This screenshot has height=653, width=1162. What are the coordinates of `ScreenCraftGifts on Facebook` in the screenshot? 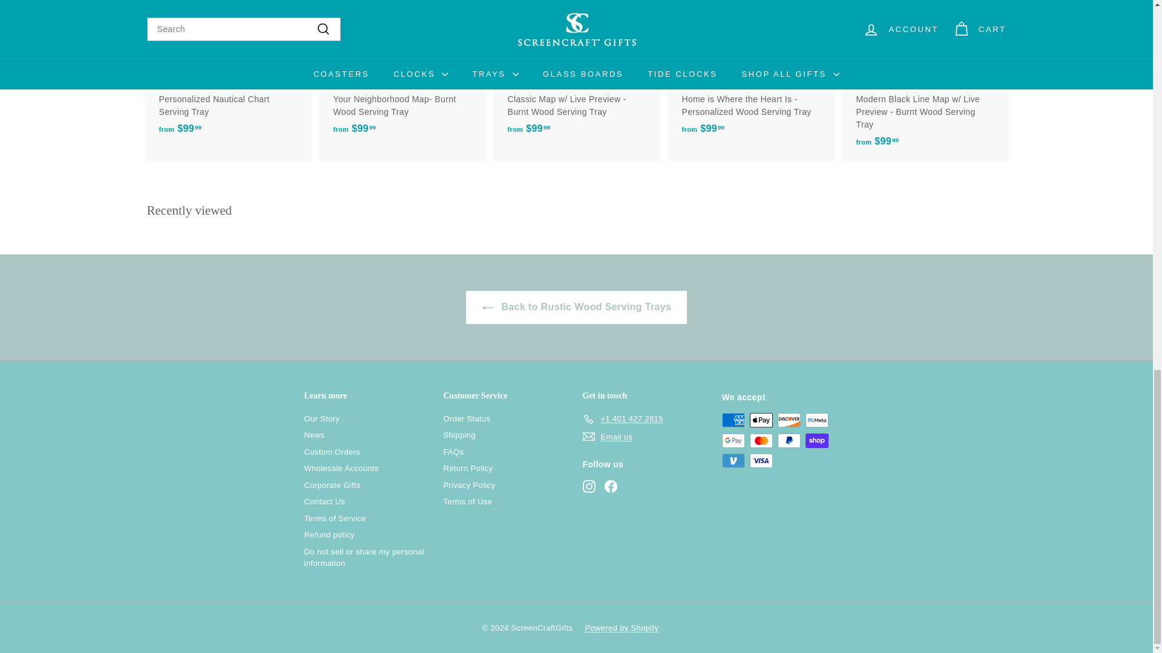 It's located at (610, 486).